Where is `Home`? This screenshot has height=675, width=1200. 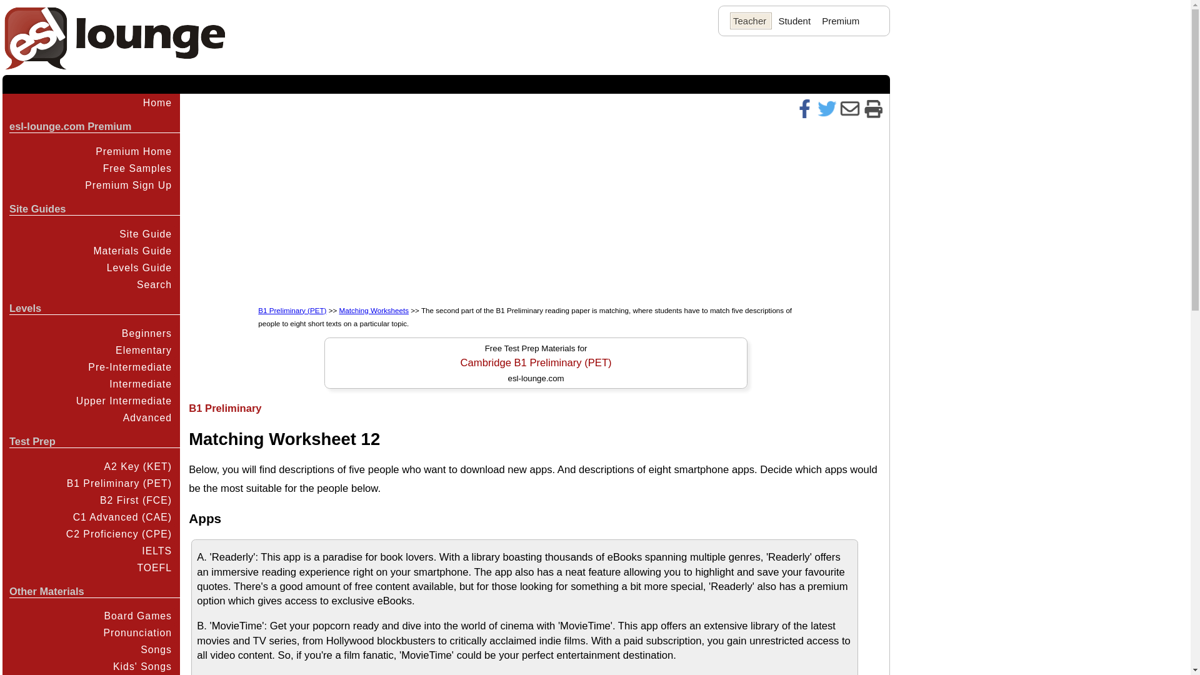
Home is located at coordinates (90, 102).